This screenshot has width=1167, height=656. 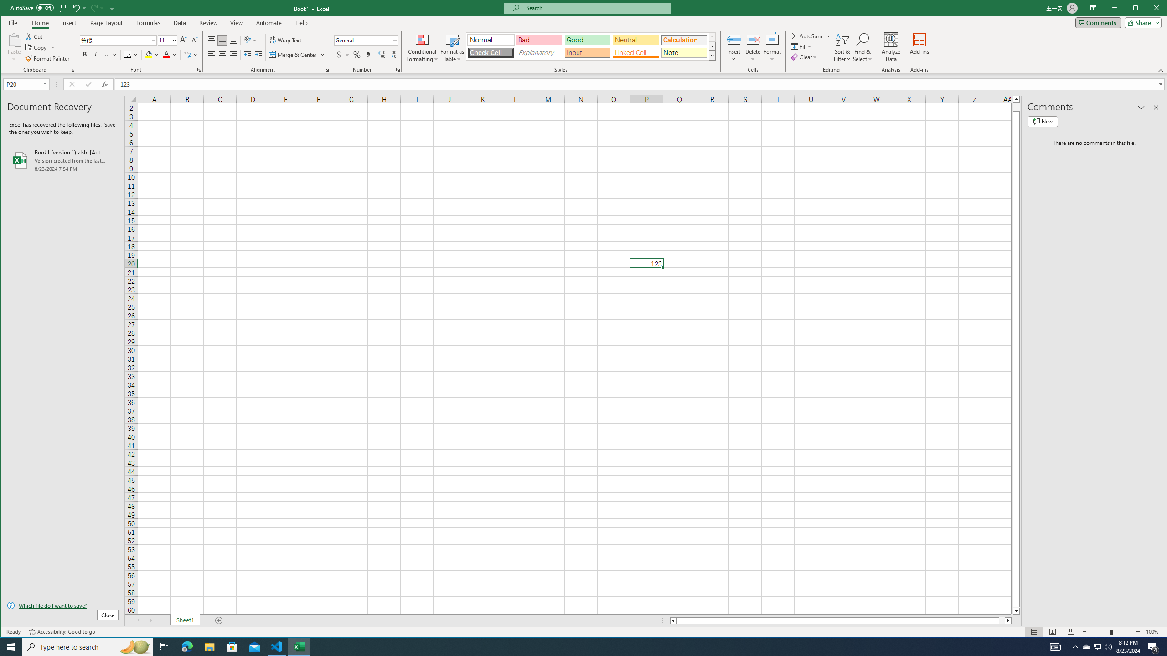 I want to click on Input, so click(x=587, y=53).